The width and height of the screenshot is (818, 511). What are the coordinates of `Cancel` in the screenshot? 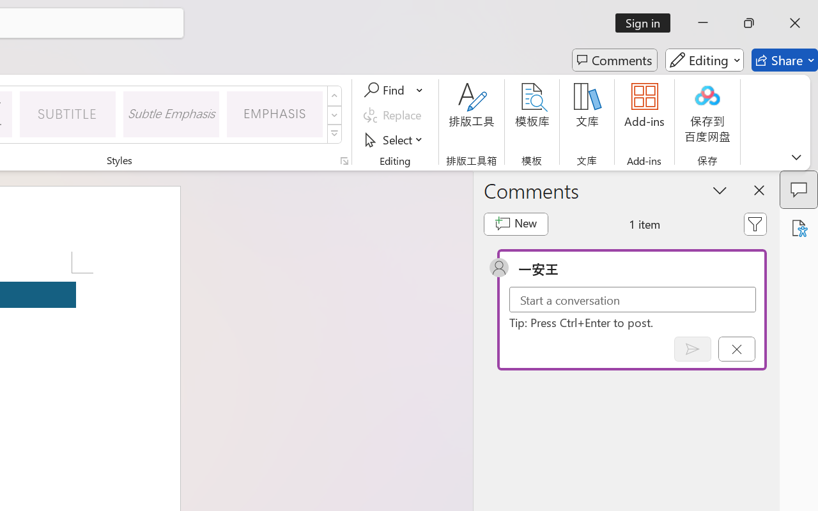 It's located at (736, 349).